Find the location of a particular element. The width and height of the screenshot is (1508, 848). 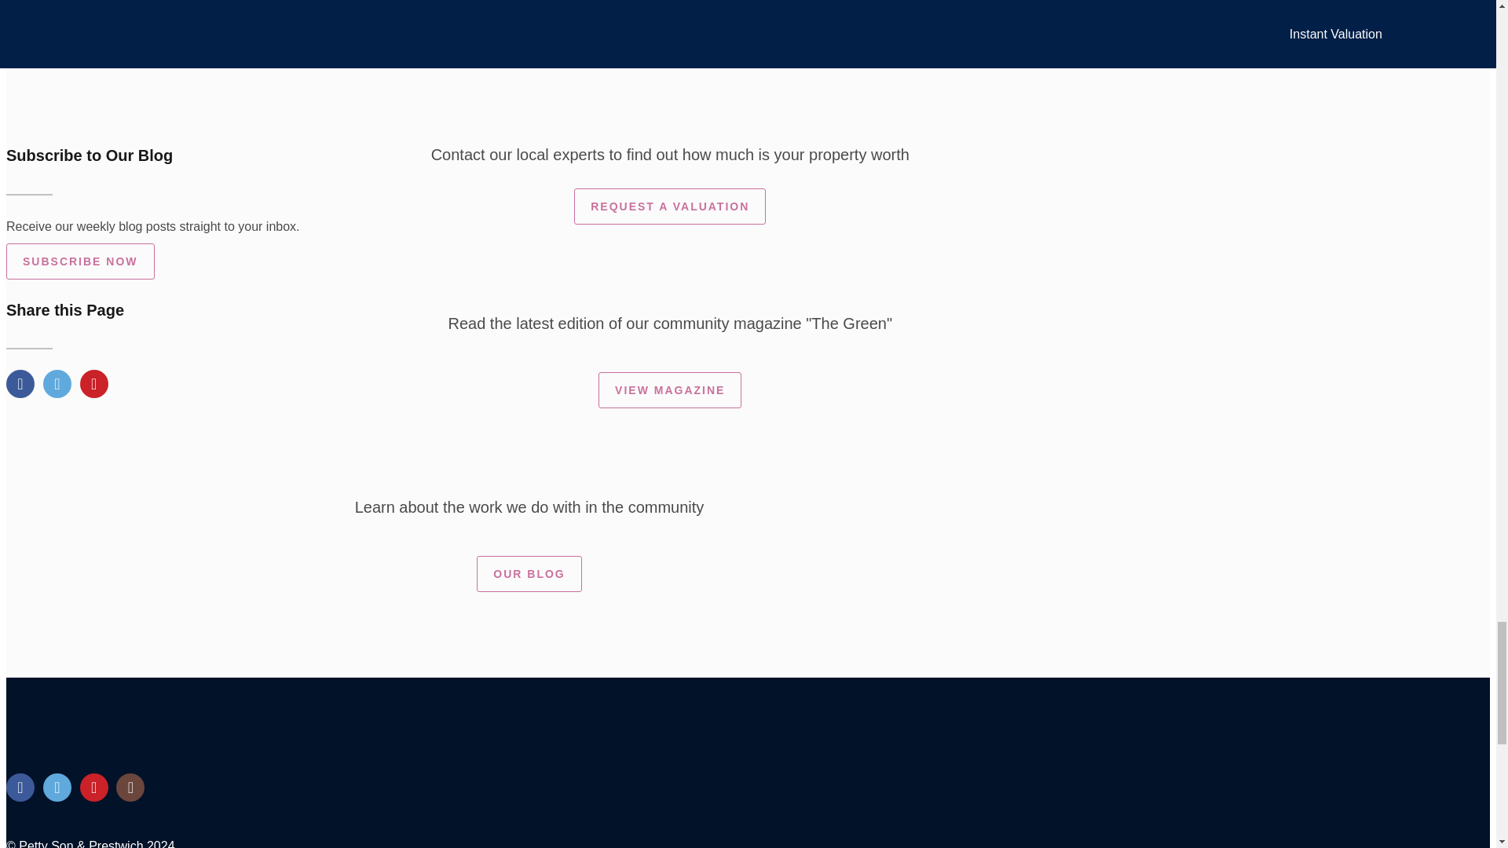

OUR BLOG is located at coordinates (528, 573).